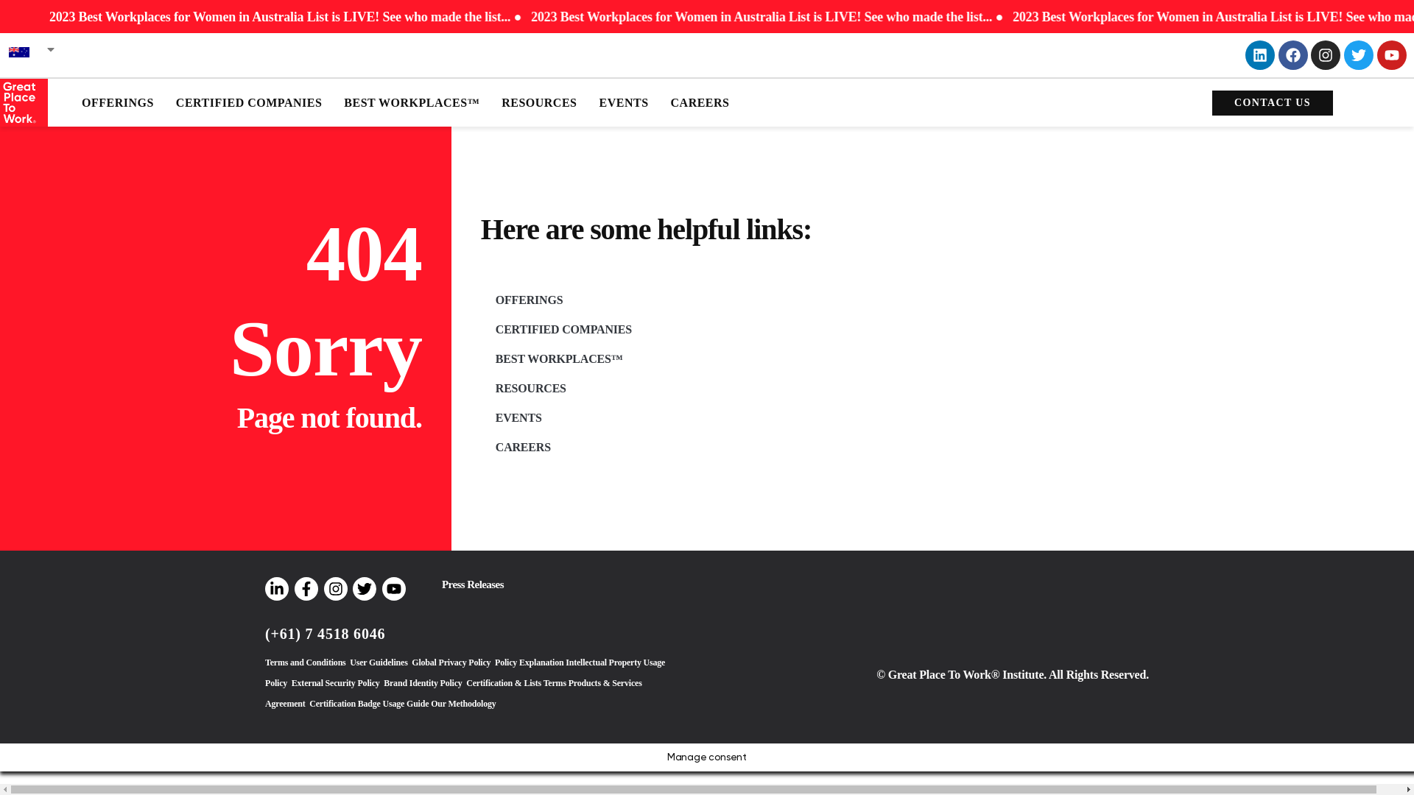 This screenshot has height=795, width=1414. What do you see at coordinates (623, 102) in the screenshot?
I see `EVENTS` at bounding box center [623, 102].